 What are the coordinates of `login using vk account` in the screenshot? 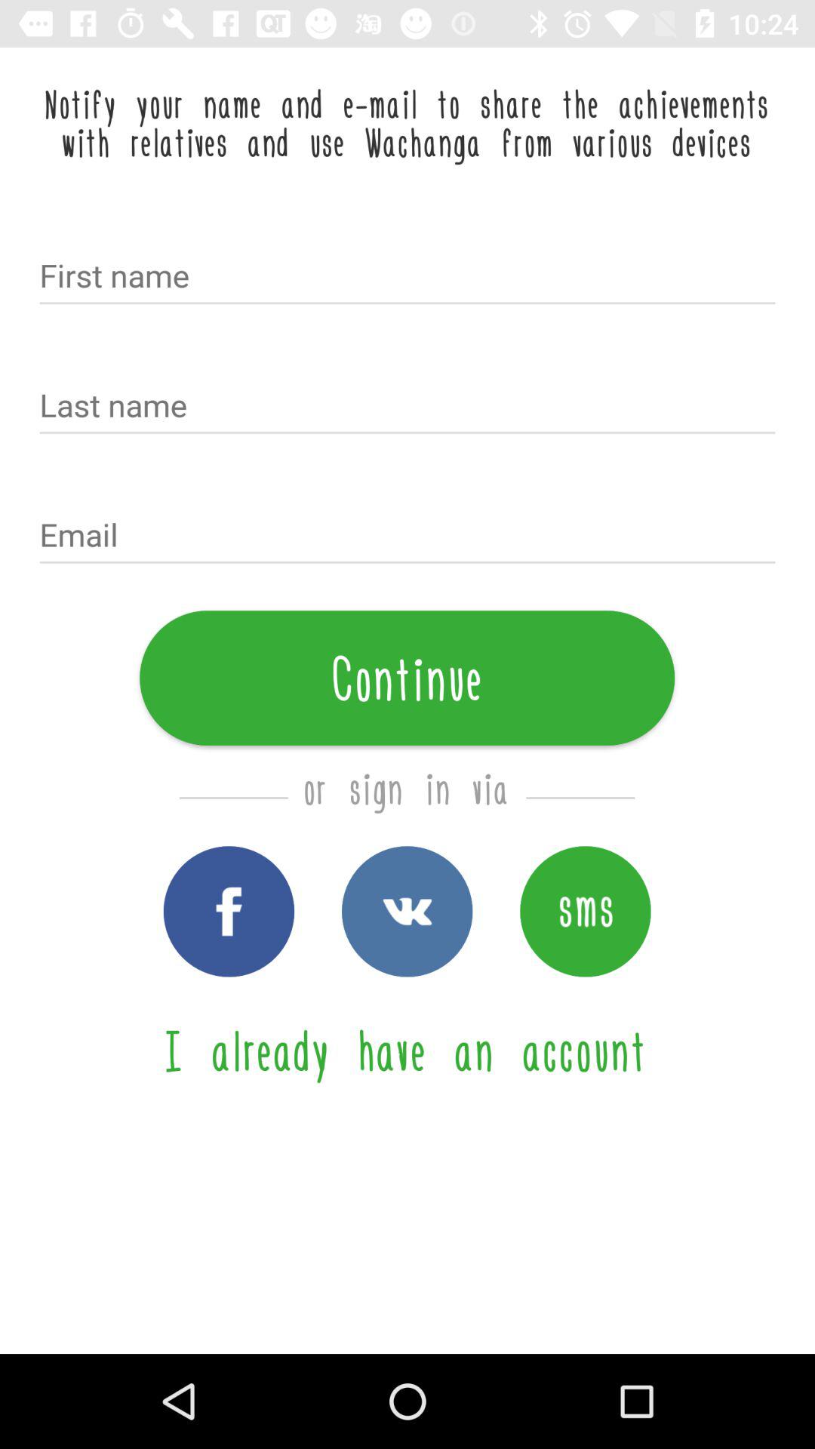 It's located at (407, 912).